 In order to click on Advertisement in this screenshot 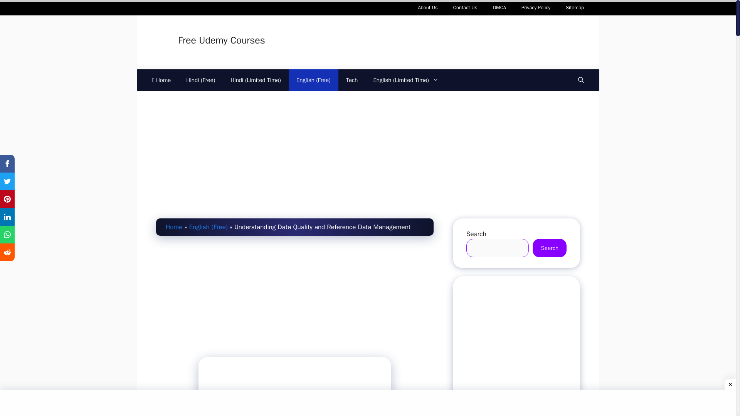, I will do `click(368, 402)`.